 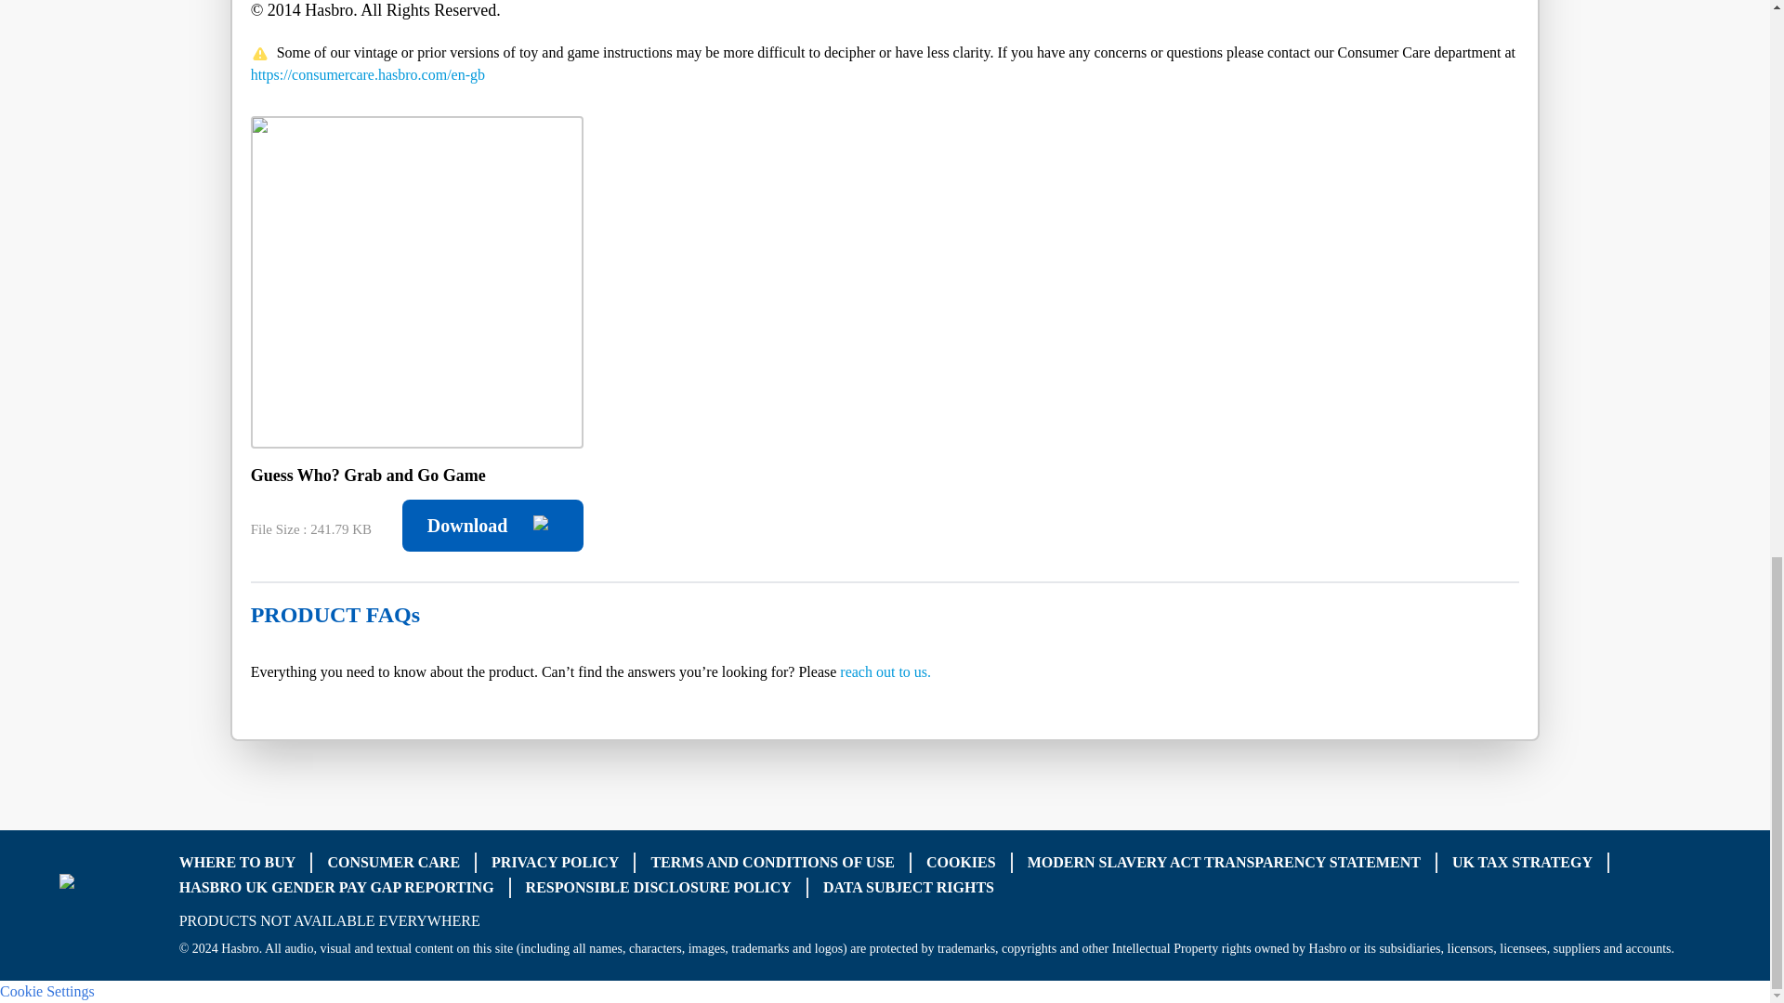 What do you see at coordinates (1522, 862) in the screenshot?
I see `UK TAX STRATEGY` at bounding box center [1522, 862].